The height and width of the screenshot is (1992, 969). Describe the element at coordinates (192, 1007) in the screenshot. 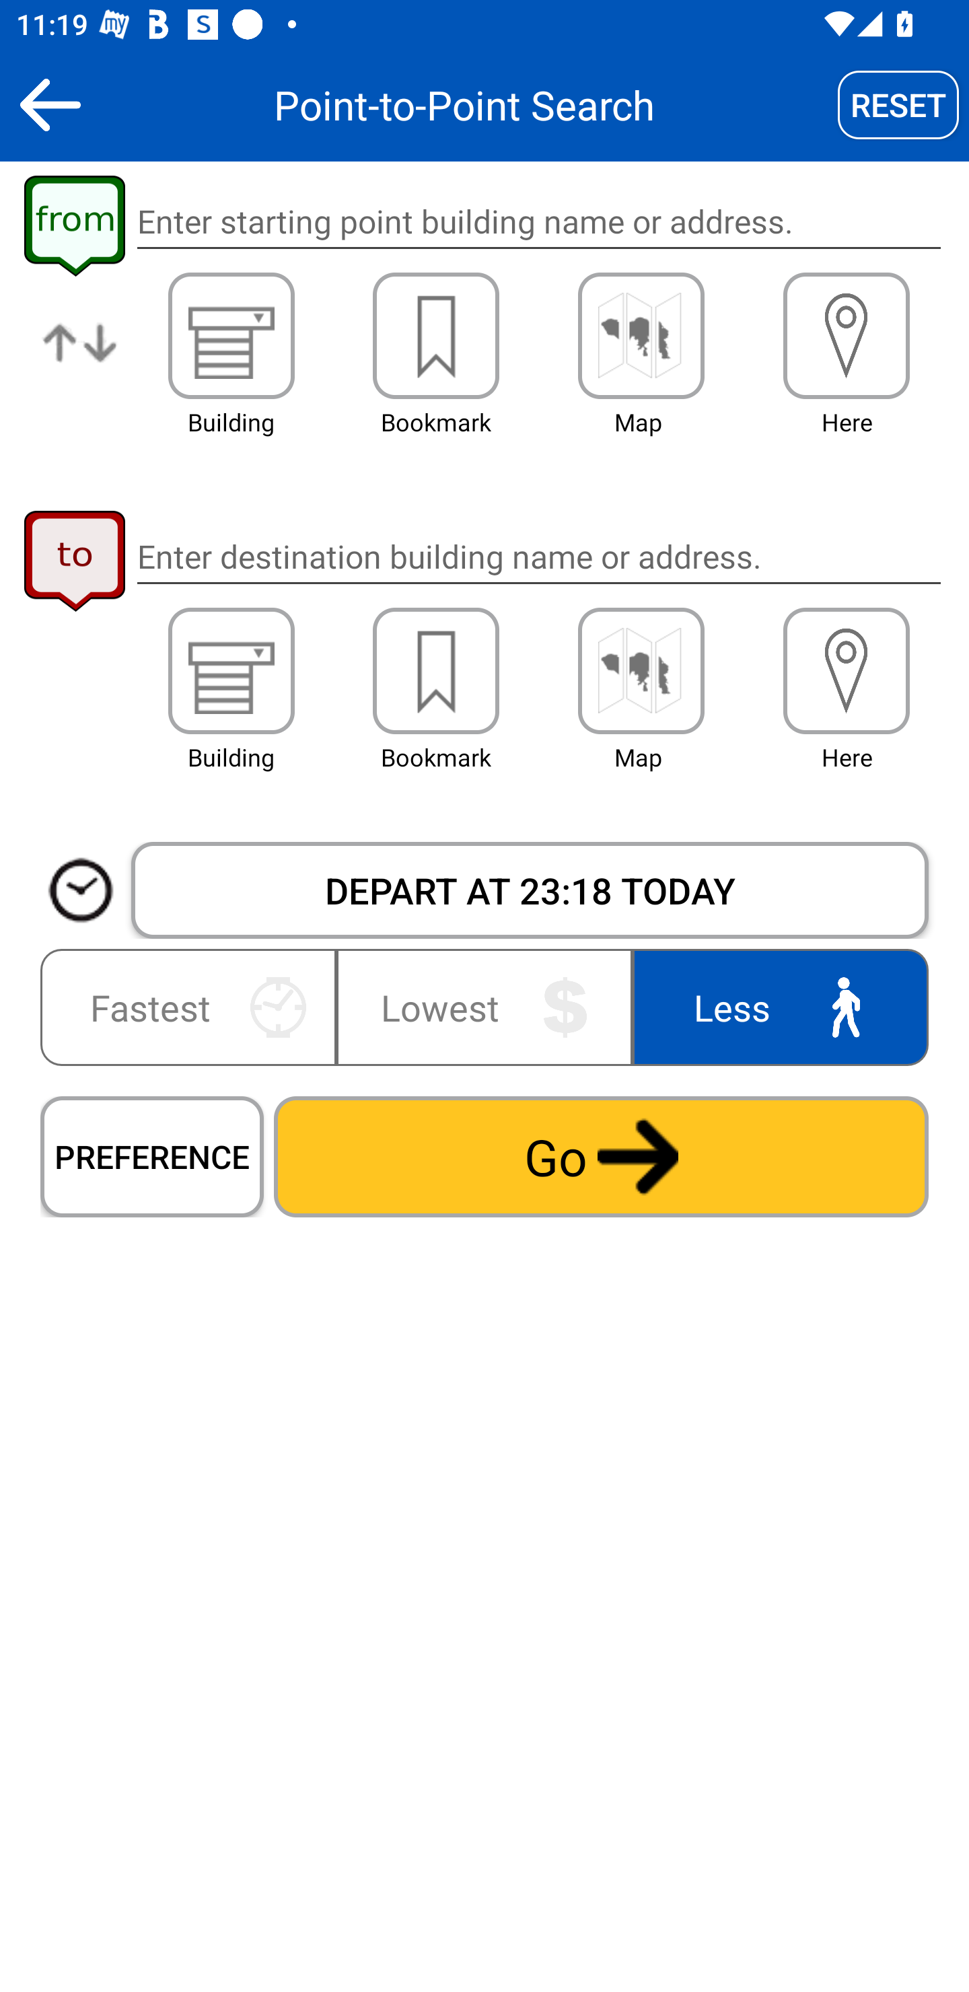

I see `Fastest` at that location.